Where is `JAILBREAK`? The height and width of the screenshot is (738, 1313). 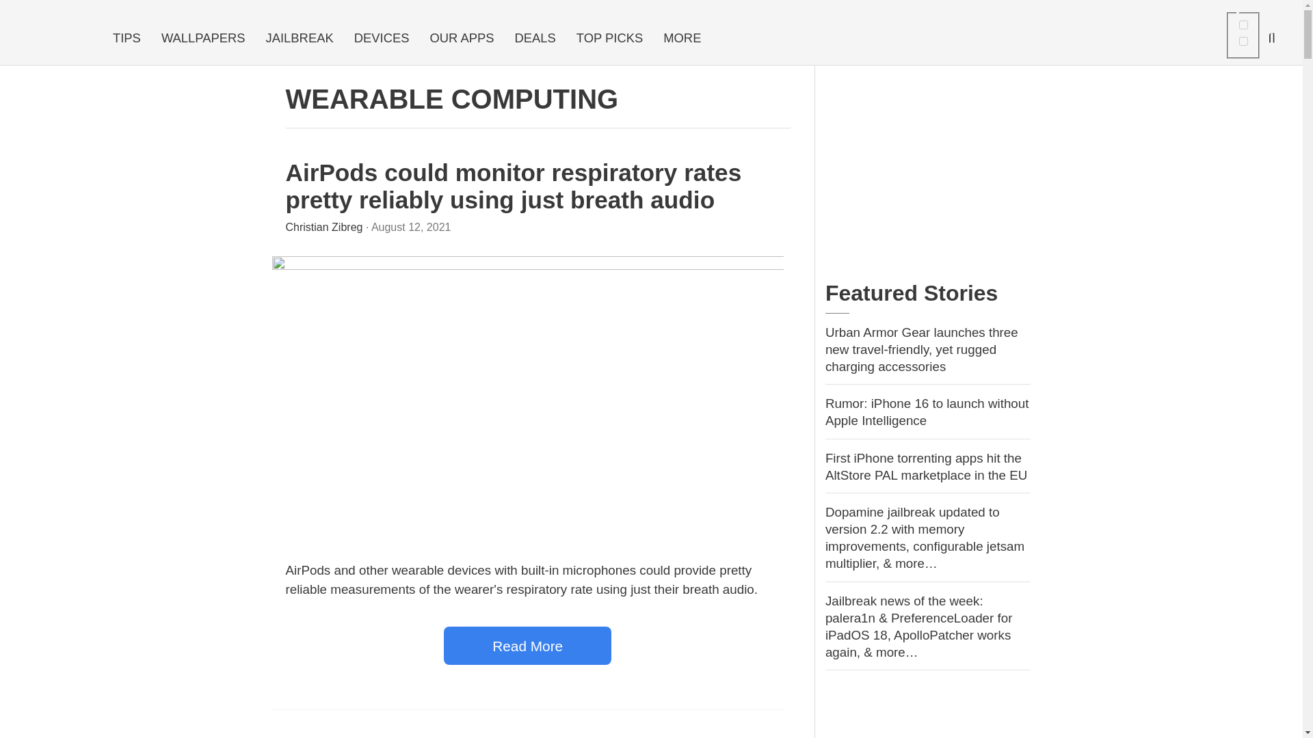
JAILBREAK is located at coordinates (300, 38).